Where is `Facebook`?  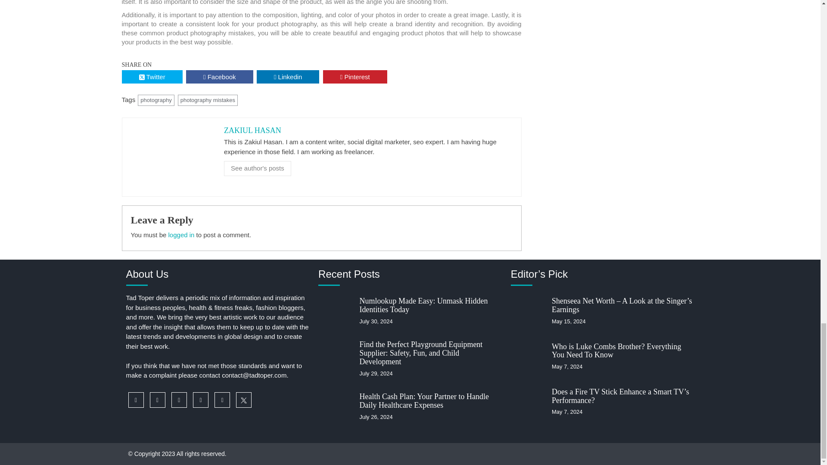
Facebook is located at coordinates (220, 77).